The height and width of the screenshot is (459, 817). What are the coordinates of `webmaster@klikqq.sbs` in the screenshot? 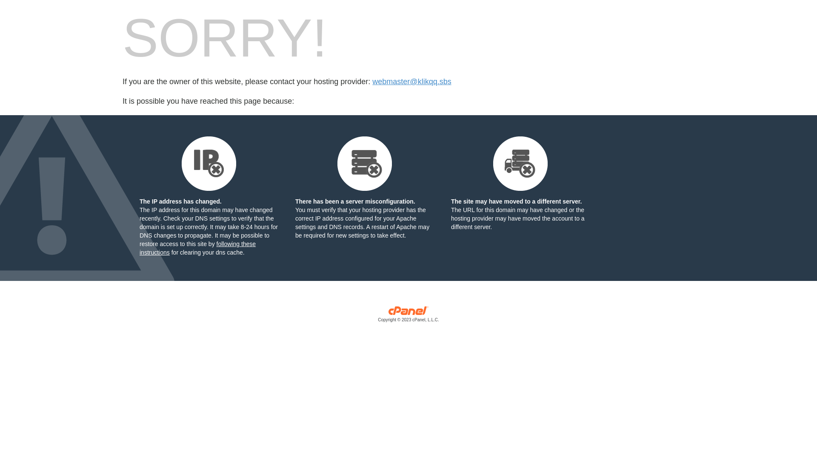 It's located at (412, 82).